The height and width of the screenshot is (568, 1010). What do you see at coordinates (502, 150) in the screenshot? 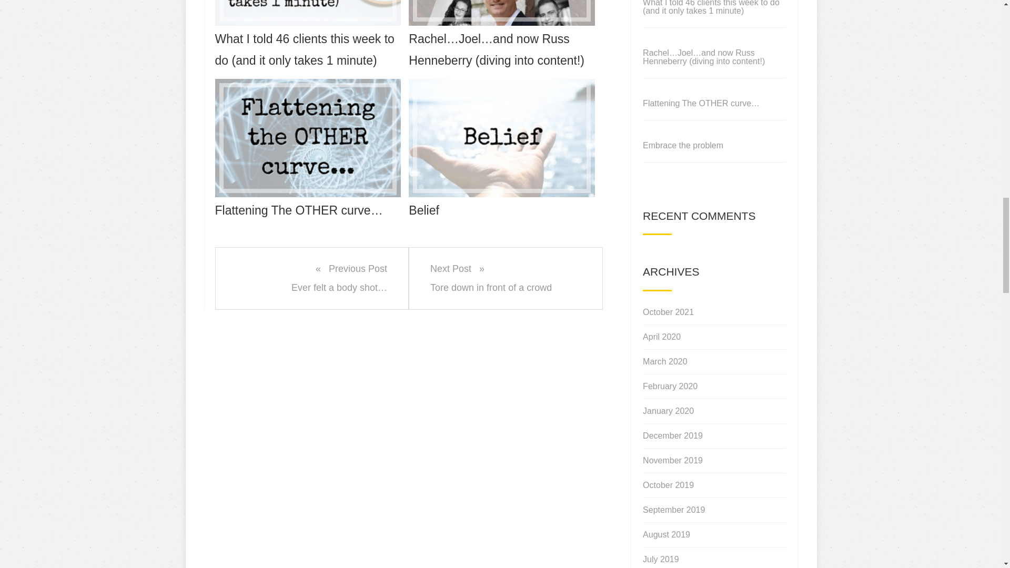
I see `Belief` at bounding box center [502, 150].